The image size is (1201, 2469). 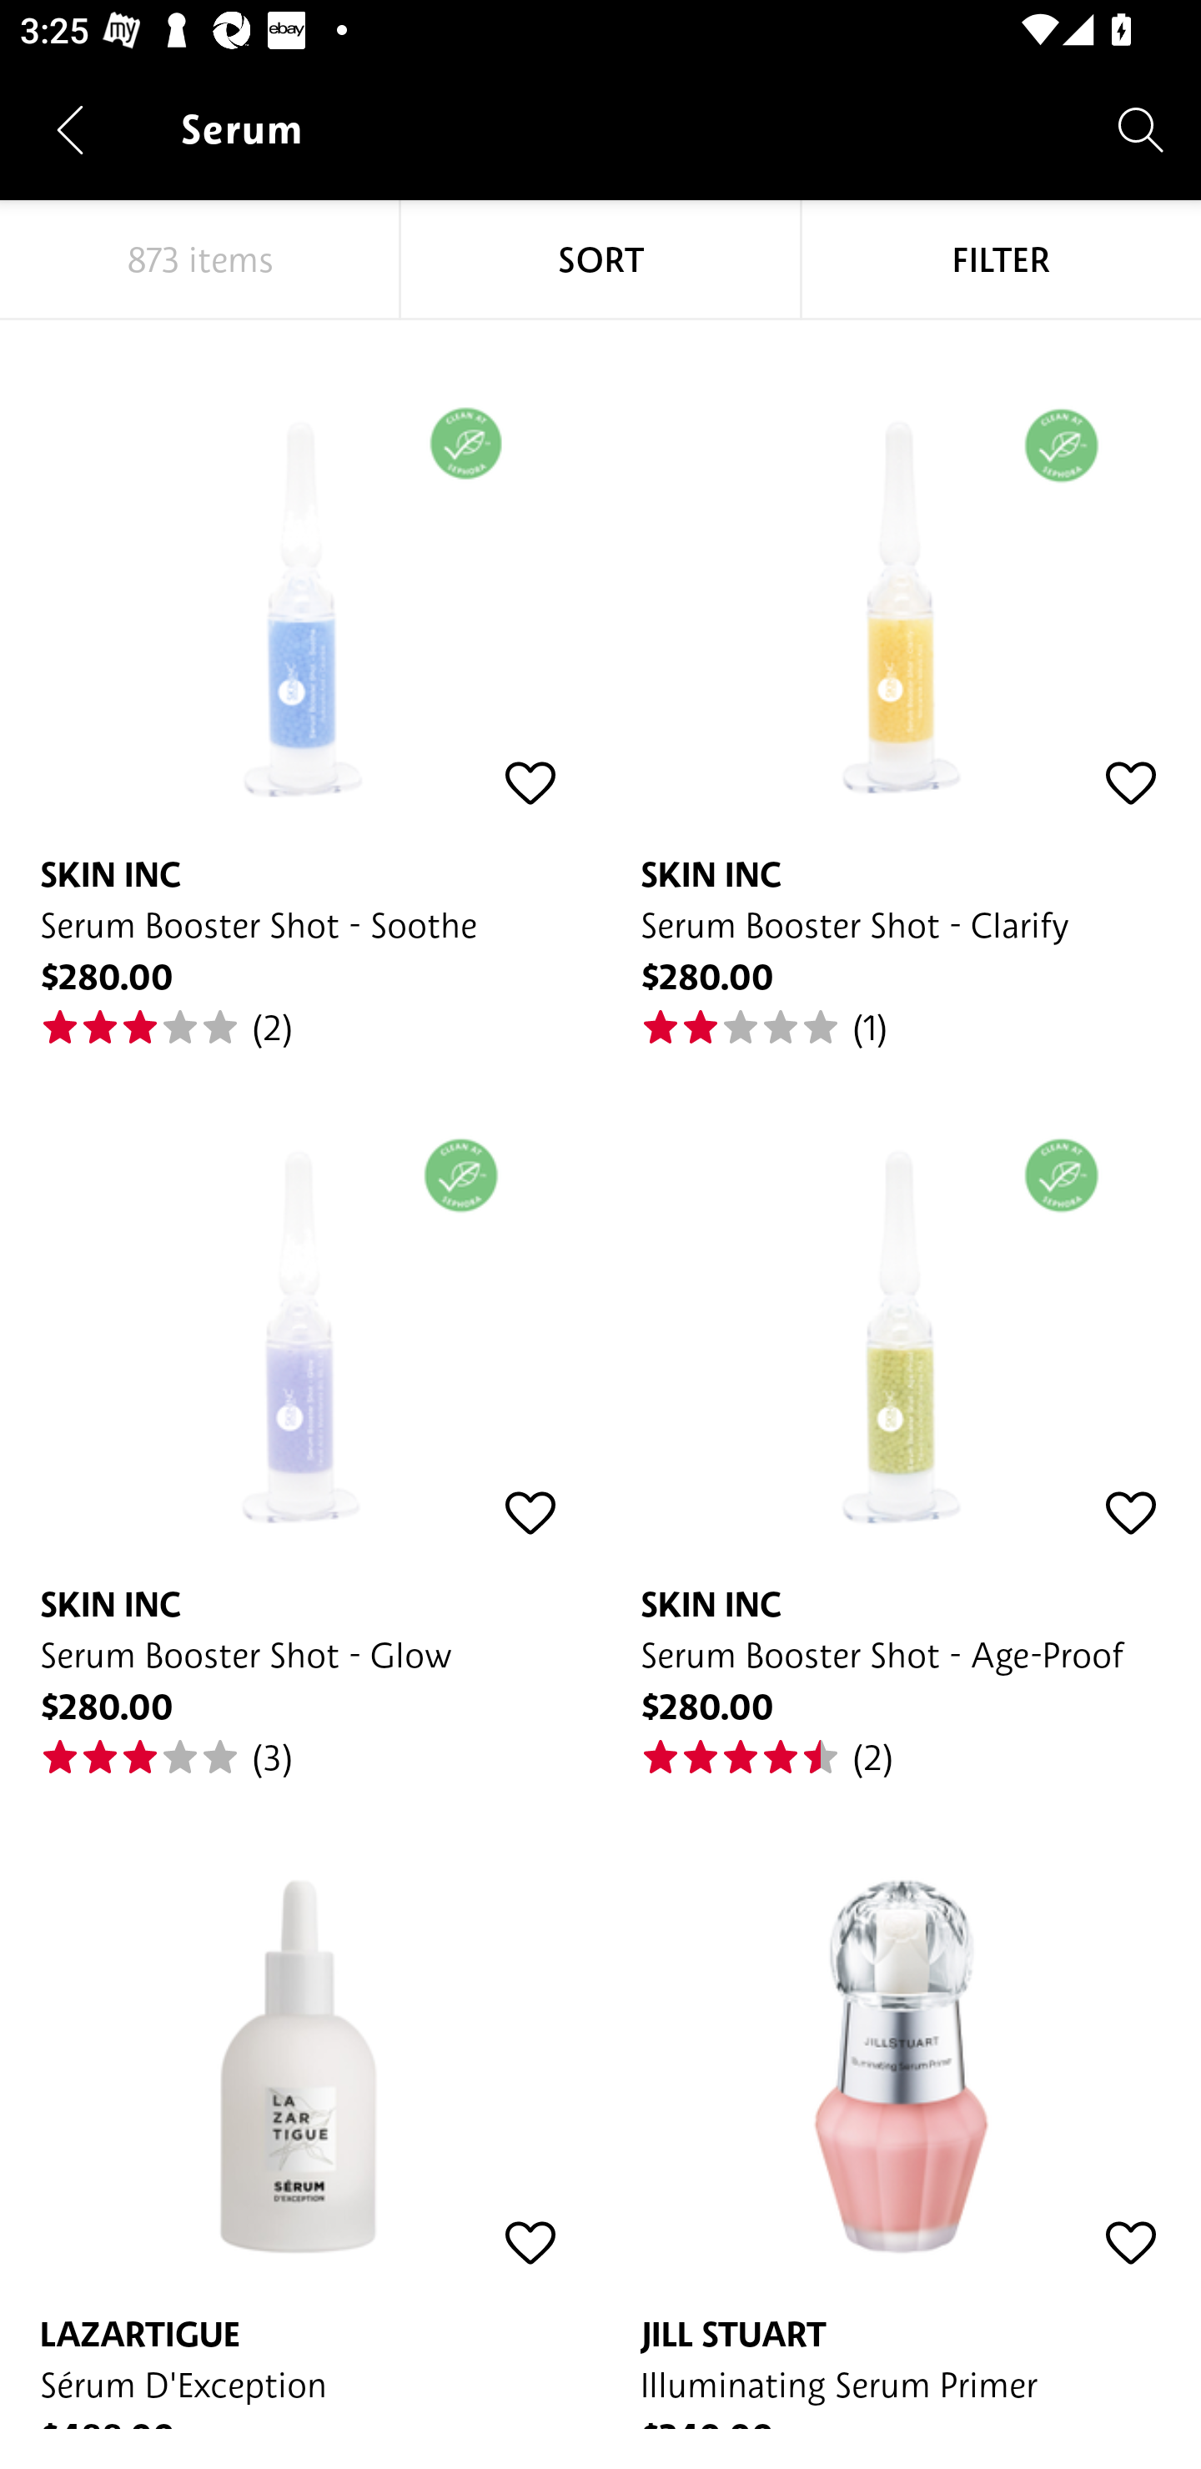 What do you see at coordinates (300, 685) in the screenshot?
I see `SKIN INC Serum Booster Shot - Soothe $280.00 (2)` at bounding box center [300, 685].